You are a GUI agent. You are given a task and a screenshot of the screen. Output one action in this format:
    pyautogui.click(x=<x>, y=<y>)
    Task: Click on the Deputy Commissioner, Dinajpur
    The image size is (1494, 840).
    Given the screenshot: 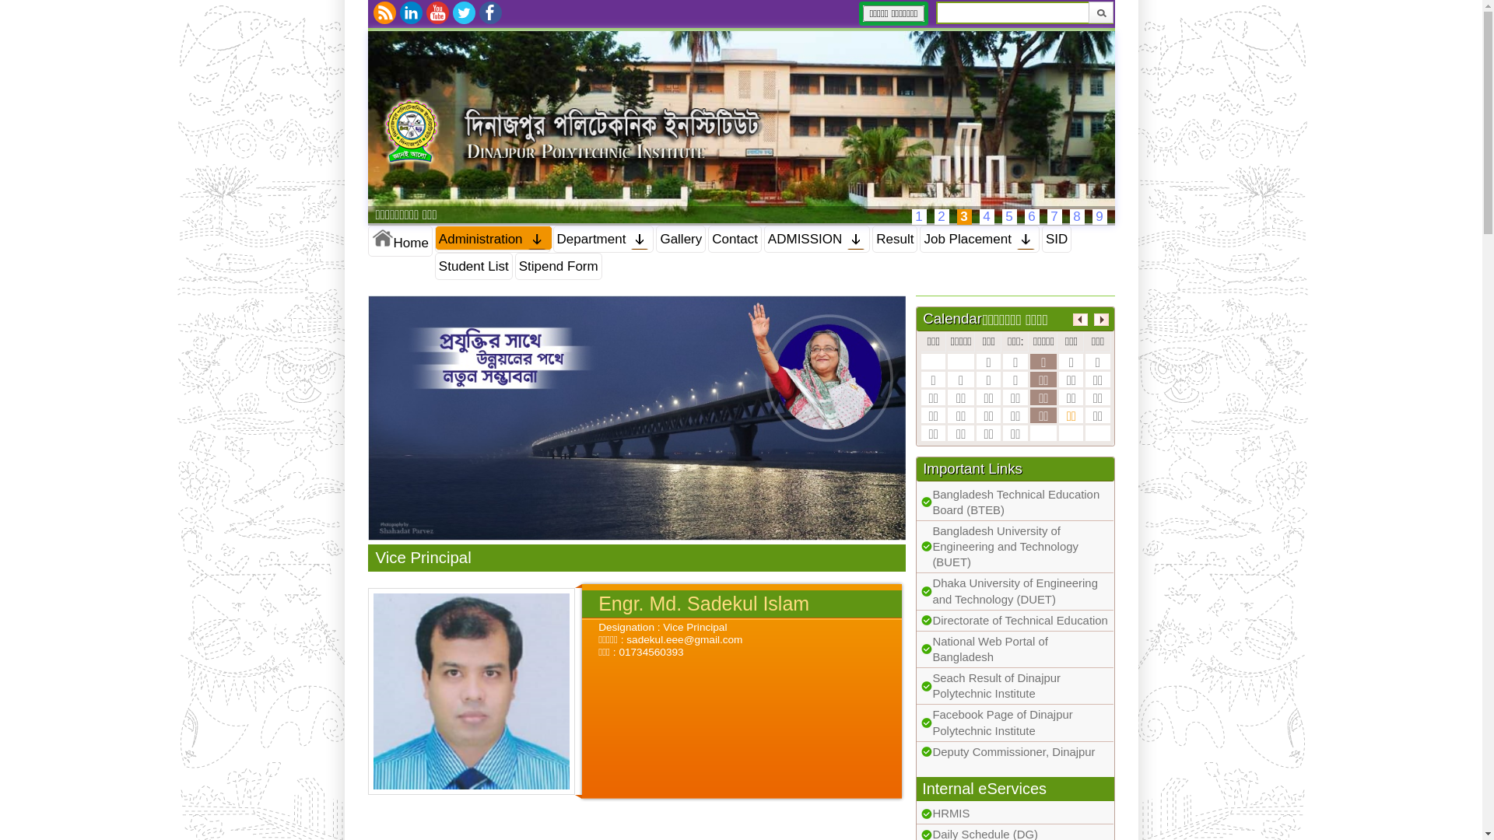 What is the action you would take?
    pyautogui.click(x=1013, y=752)
    